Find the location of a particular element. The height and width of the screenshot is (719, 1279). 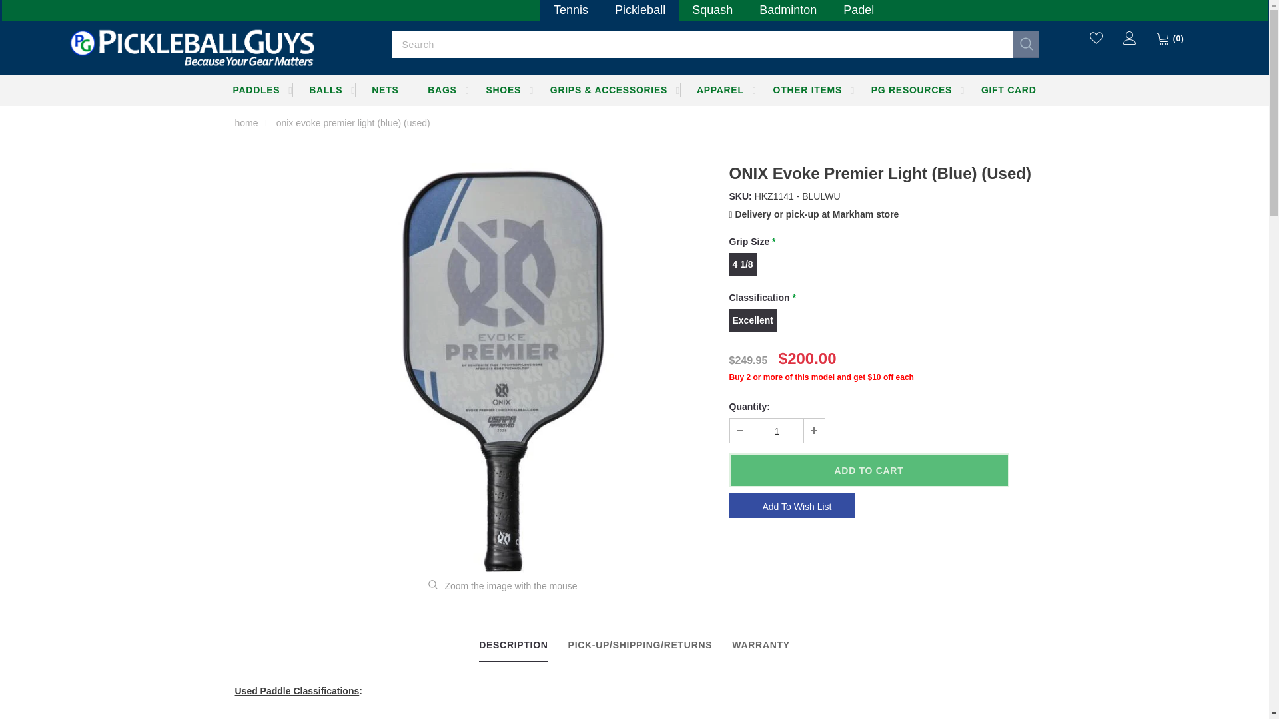

Tennis is located at coordinates (570, 8).